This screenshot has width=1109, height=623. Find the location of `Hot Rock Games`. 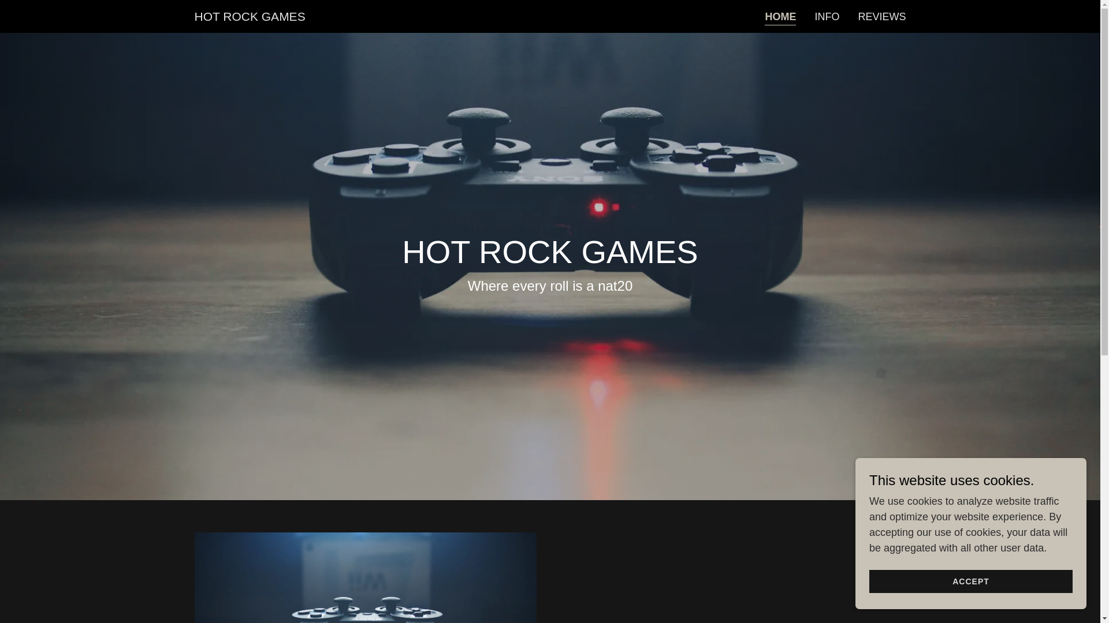

Hot Rock Games is located at coordinates (250, 17).